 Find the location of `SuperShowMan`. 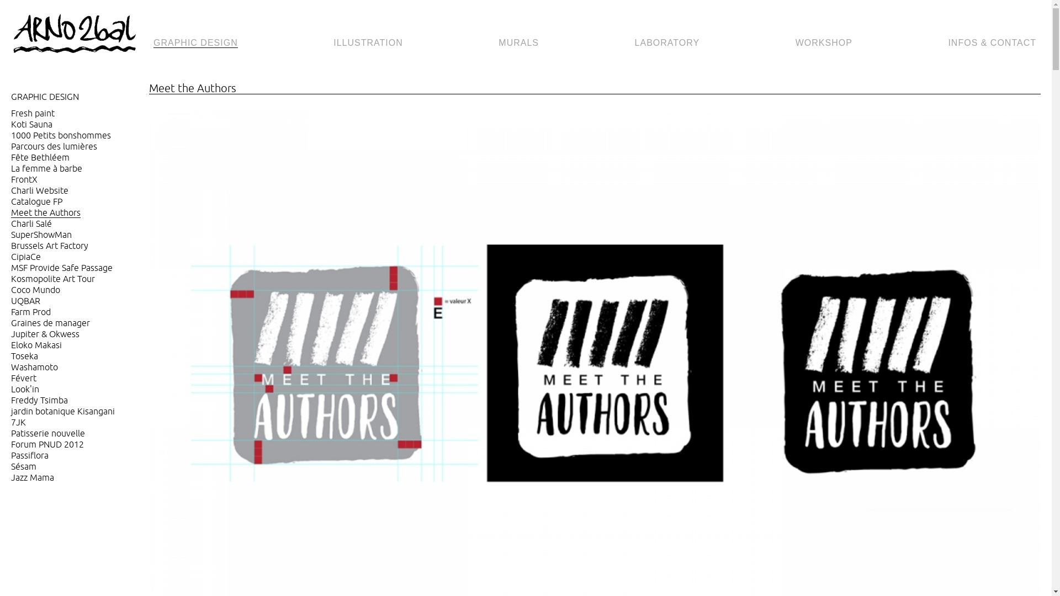

SuperShowMan is located at coordinates (41, 235).